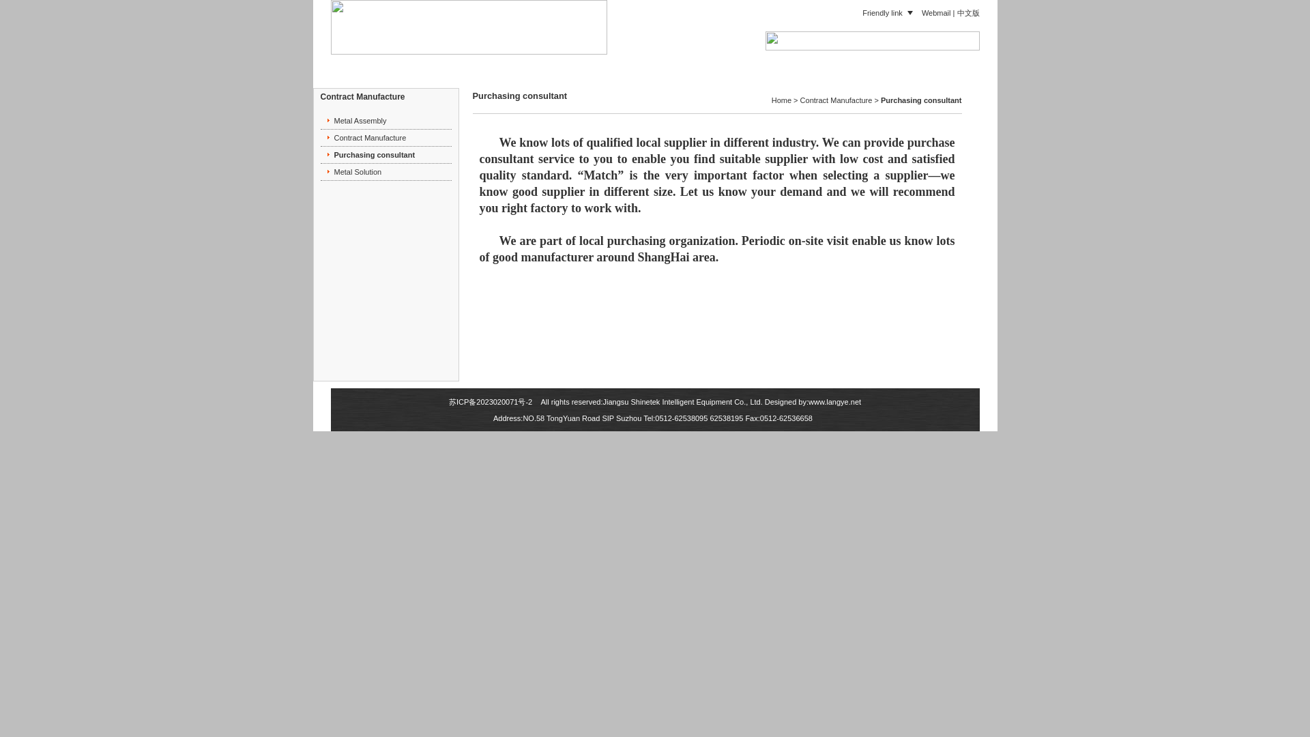 Image resolution: width=1310 pixels, height=737 pixels. Describe the element at coordinates (528, 63) in the screenshot. I see `About us` at that location.